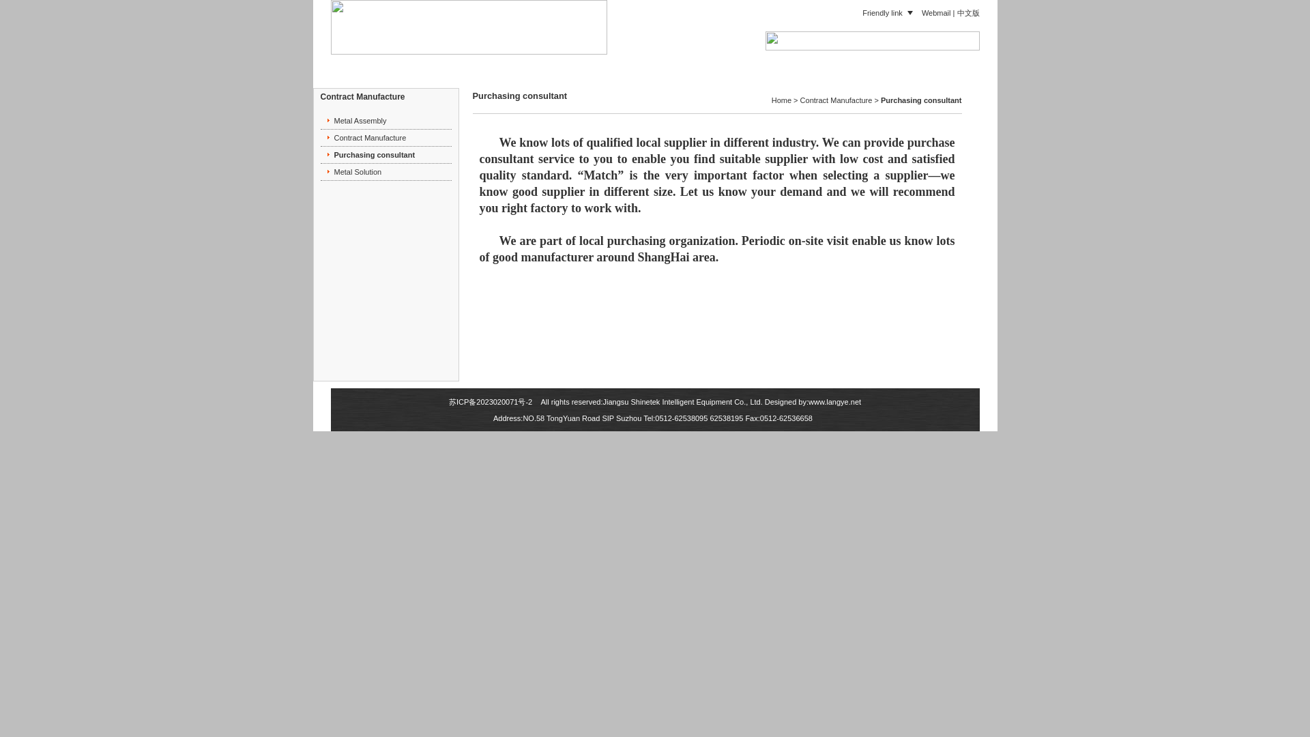 Image resolution: width=1310 pixels, height=737 pixels. Describe the element at coordinates (528, 63) in the screenshot. I see `About us` at that location.